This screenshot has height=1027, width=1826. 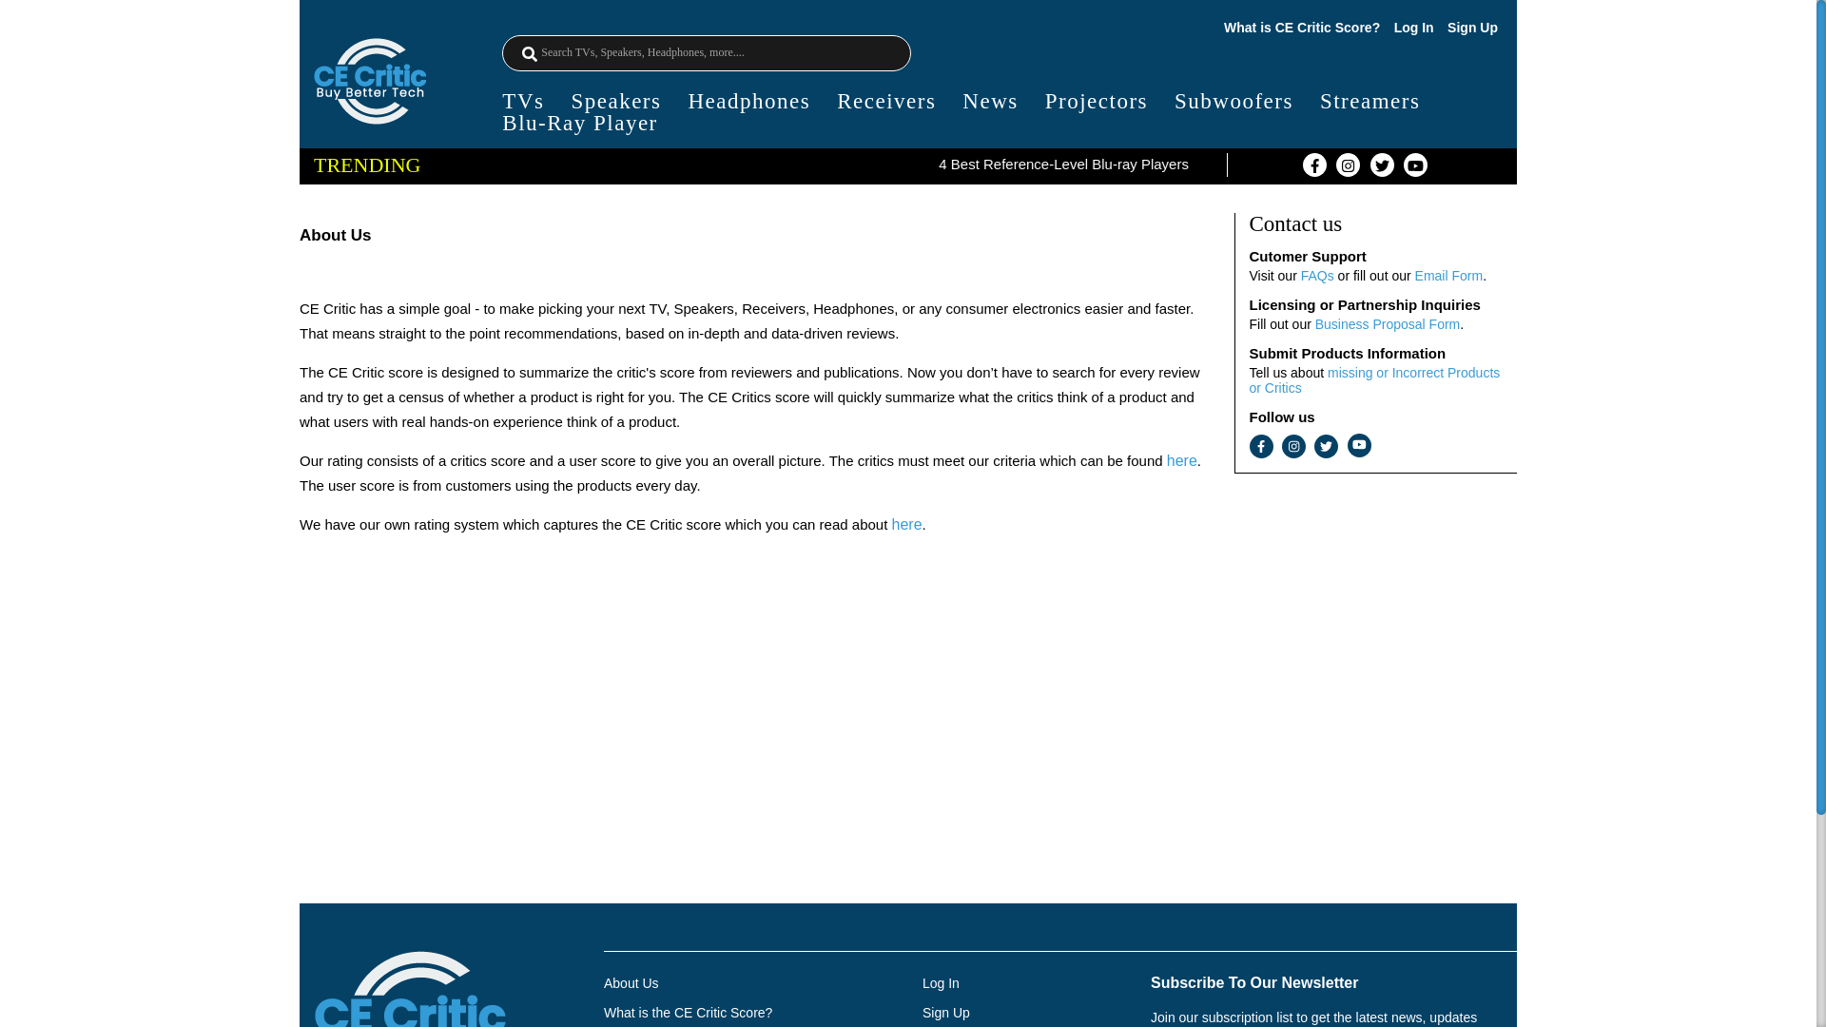 I want to click on Instagram, so click(x=1349, y=164).